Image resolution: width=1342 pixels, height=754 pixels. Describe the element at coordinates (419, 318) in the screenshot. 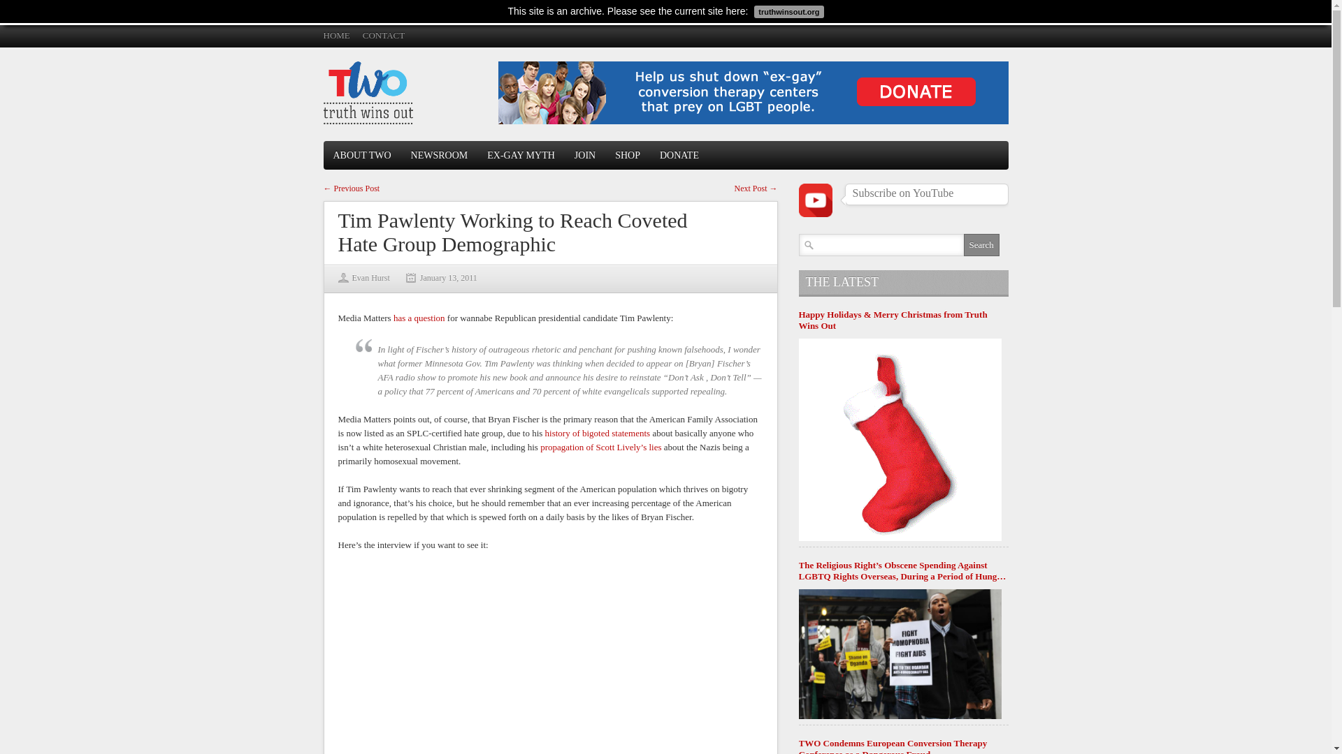

I see `has a question` at that location.